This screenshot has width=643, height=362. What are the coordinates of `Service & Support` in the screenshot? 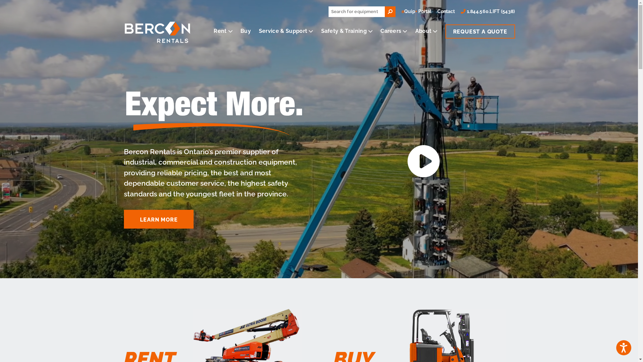 It's located at (286, 31).